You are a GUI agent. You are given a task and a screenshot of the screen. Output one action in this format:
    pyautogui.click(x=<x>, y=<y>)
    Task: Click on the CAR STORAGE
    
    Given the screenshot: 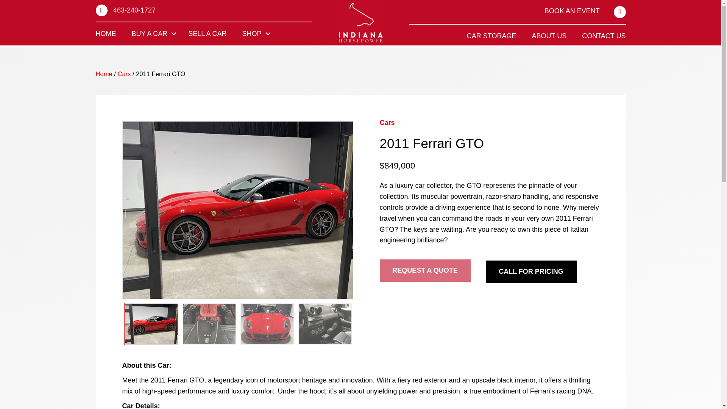 What is the action you would take?
    pyautogui.click(x=491, y=36)
    